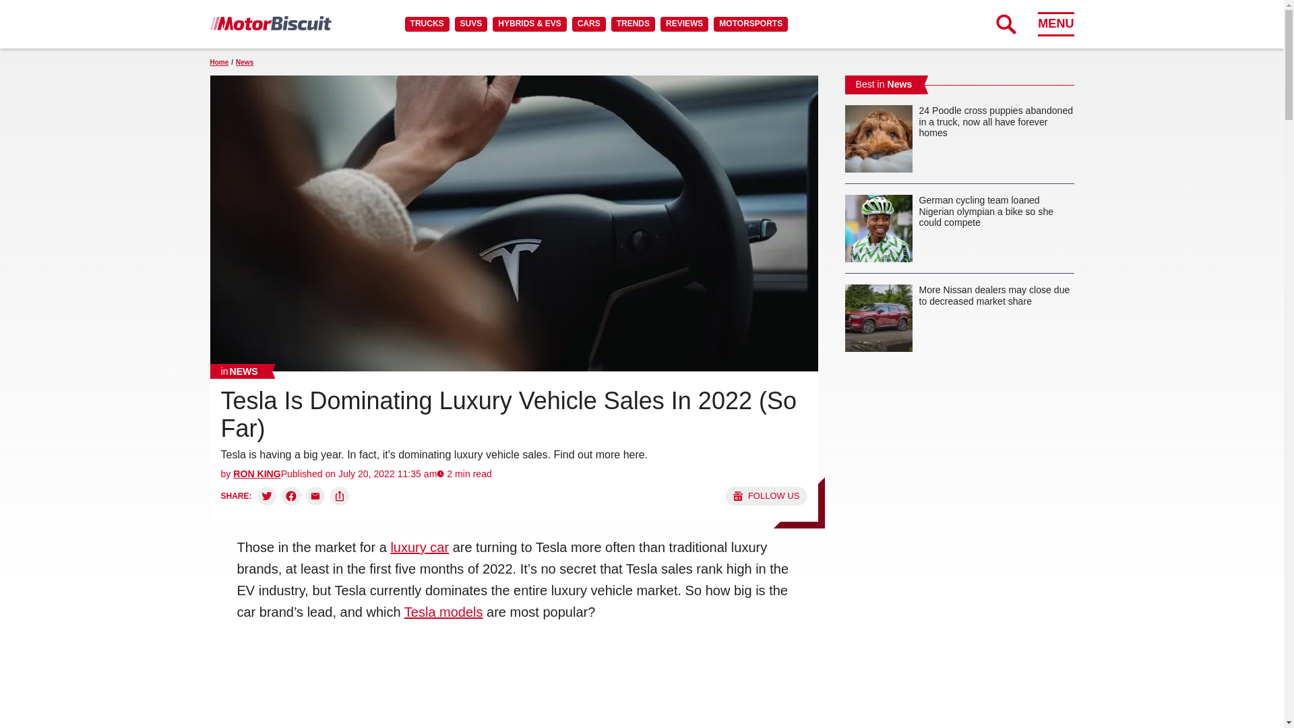 Image resolution: width=1294 pixels, height=728 pixels. What do you see at coordinates (766, 496) in the screenshot?
I see `Follow us on Google News` at bounding box center [766, 496].